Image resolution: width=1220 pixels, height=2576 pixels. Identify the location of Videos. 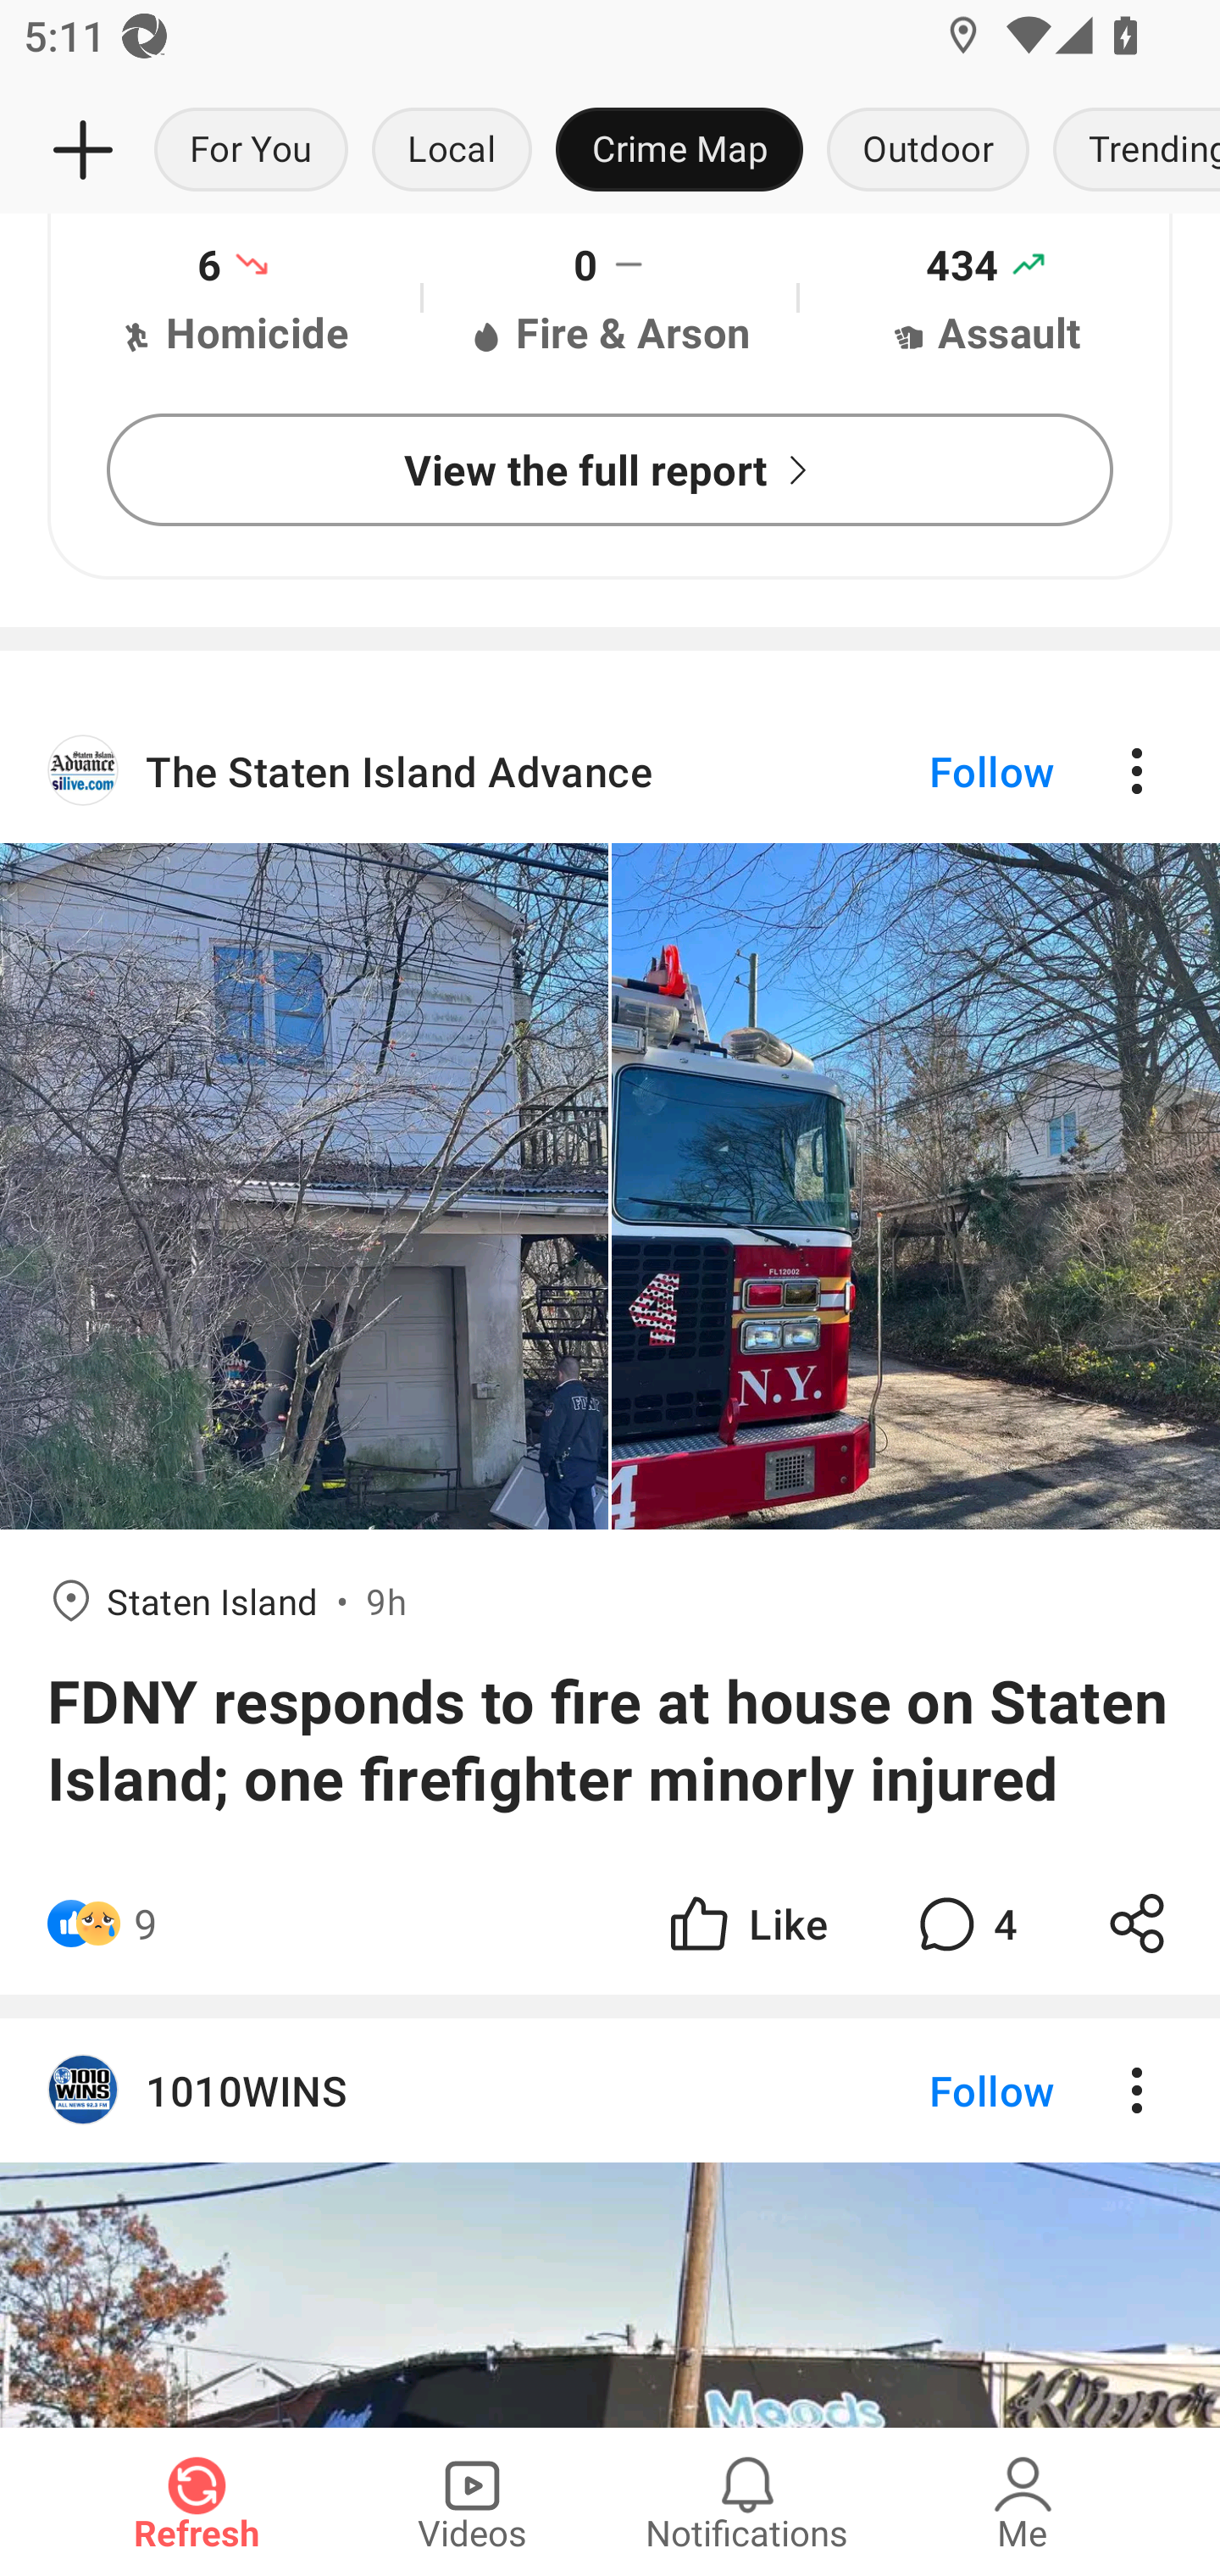
(472, 2501).